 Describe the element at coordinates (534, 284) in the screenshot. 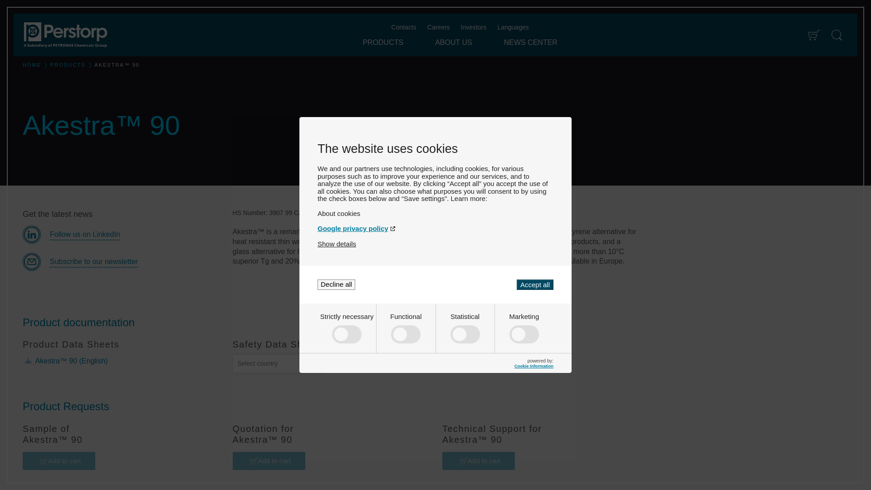

I see `Accept all` at that location.